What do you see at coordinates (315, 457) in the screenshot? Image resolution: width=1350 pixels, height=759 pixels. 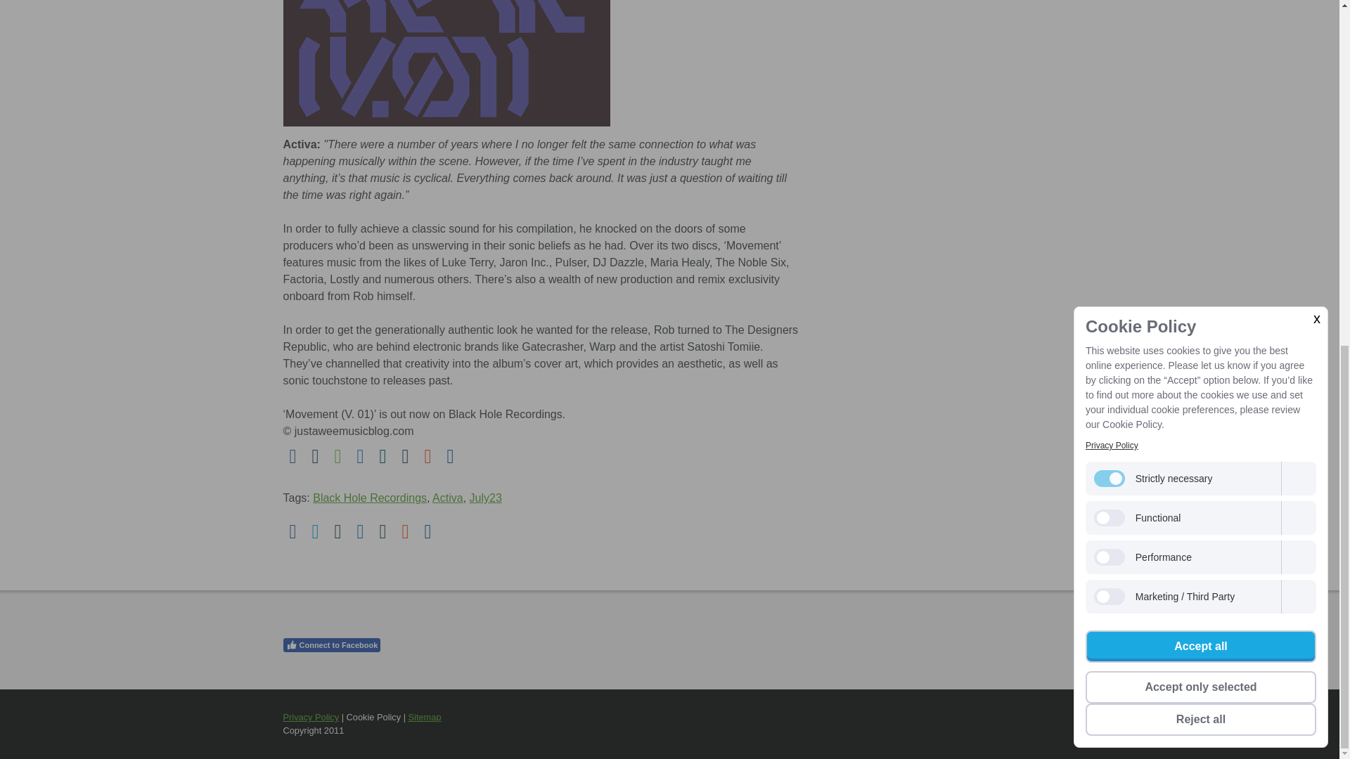 I see `Email` at bounding box center [315, 457].